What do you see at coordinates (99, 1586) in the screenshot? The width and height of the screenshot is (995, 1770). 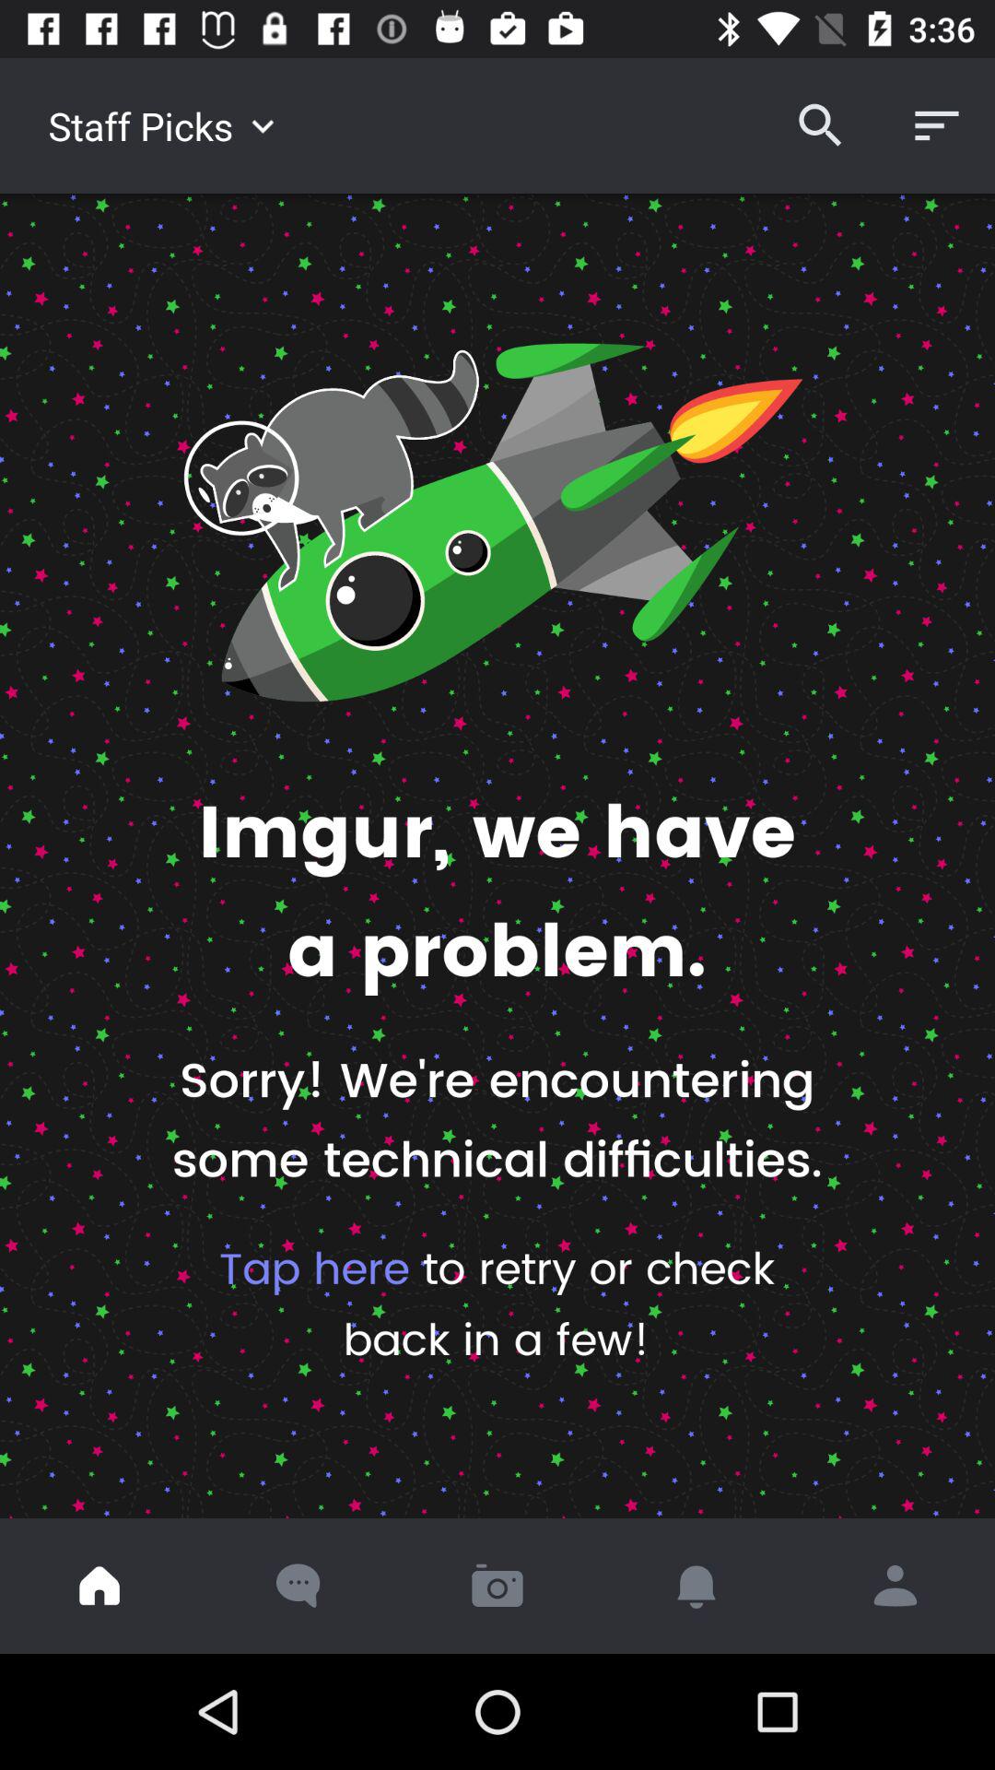 I see `go to homepage` at bounding box center [99, 1586].